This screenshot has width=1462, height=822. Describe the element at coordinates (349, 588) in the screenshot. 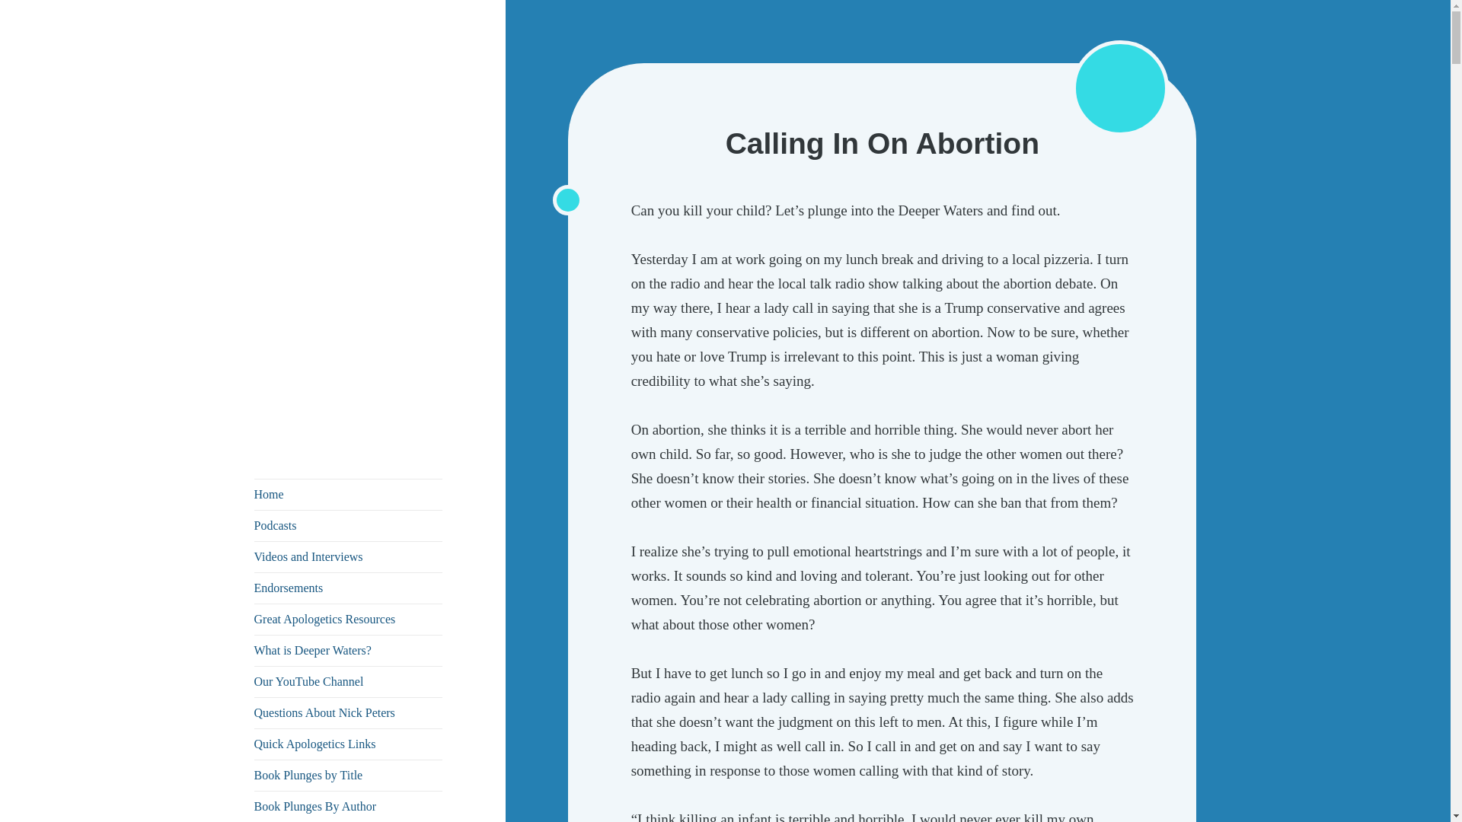

I see `Endorsements` at that location.